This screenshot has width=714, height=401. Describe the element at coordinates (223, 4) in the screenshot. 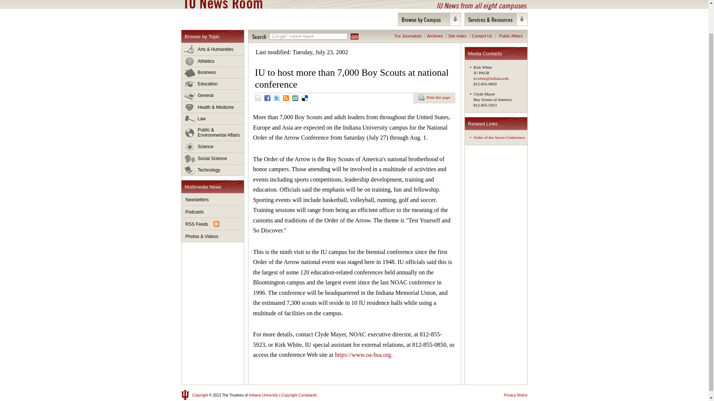

I see `IU News Room` at that location.